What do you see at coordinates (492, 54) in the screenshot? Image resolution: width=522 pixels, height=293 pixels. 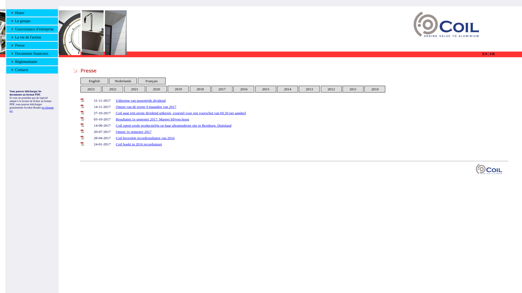 I see `FR` at bounding box center [492, 54].